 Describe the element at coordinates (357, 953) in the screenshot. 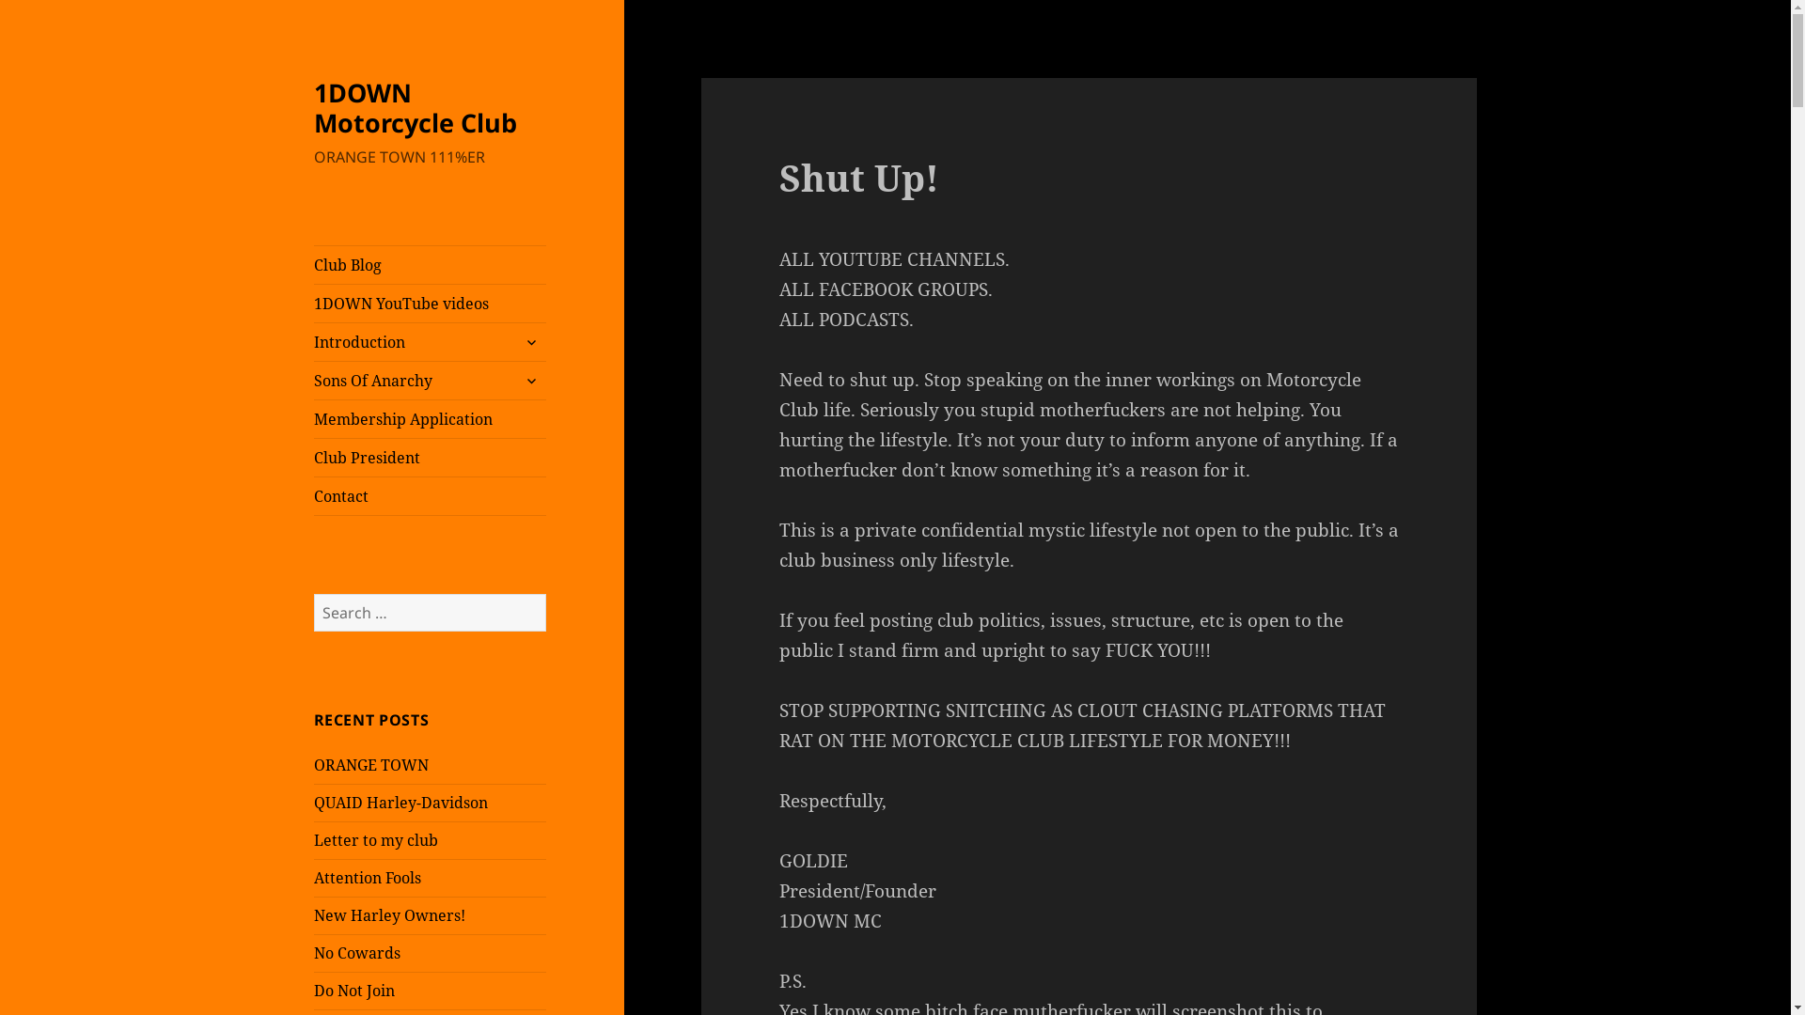

I see `No Cowards` at that location.